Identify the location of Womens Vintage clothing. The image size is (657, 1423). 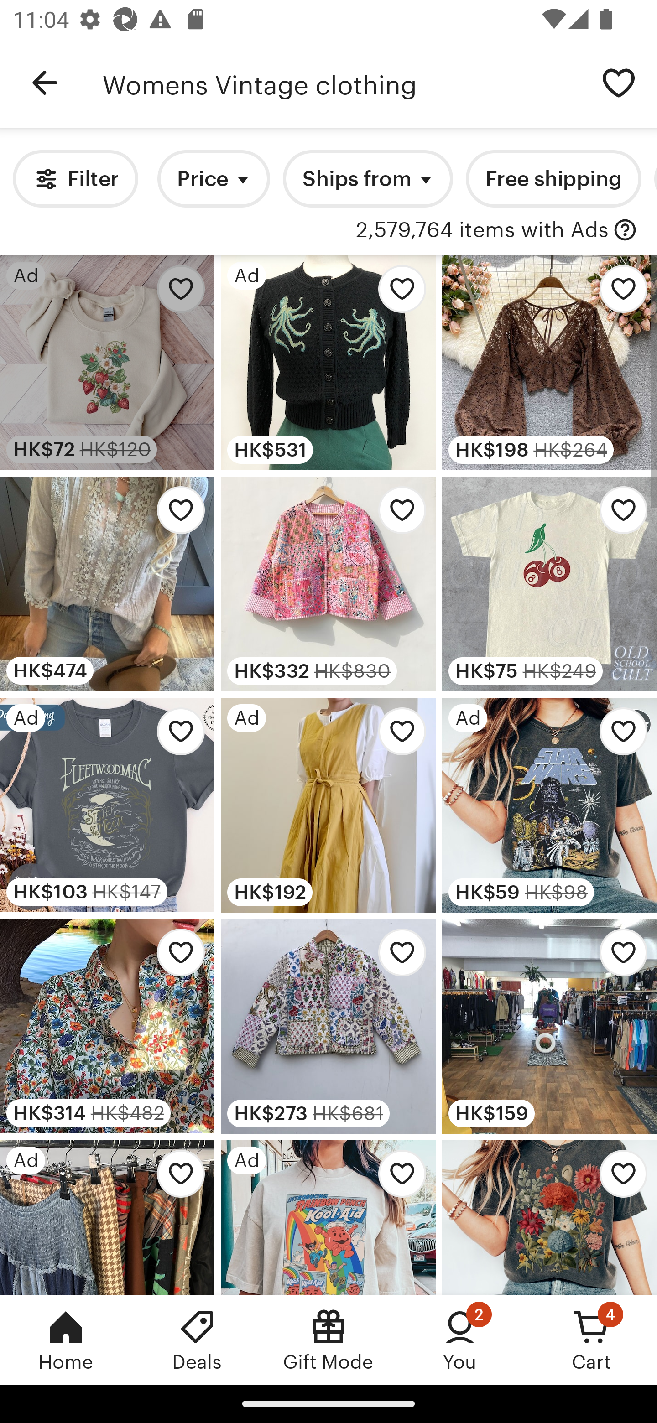
(341, 83).